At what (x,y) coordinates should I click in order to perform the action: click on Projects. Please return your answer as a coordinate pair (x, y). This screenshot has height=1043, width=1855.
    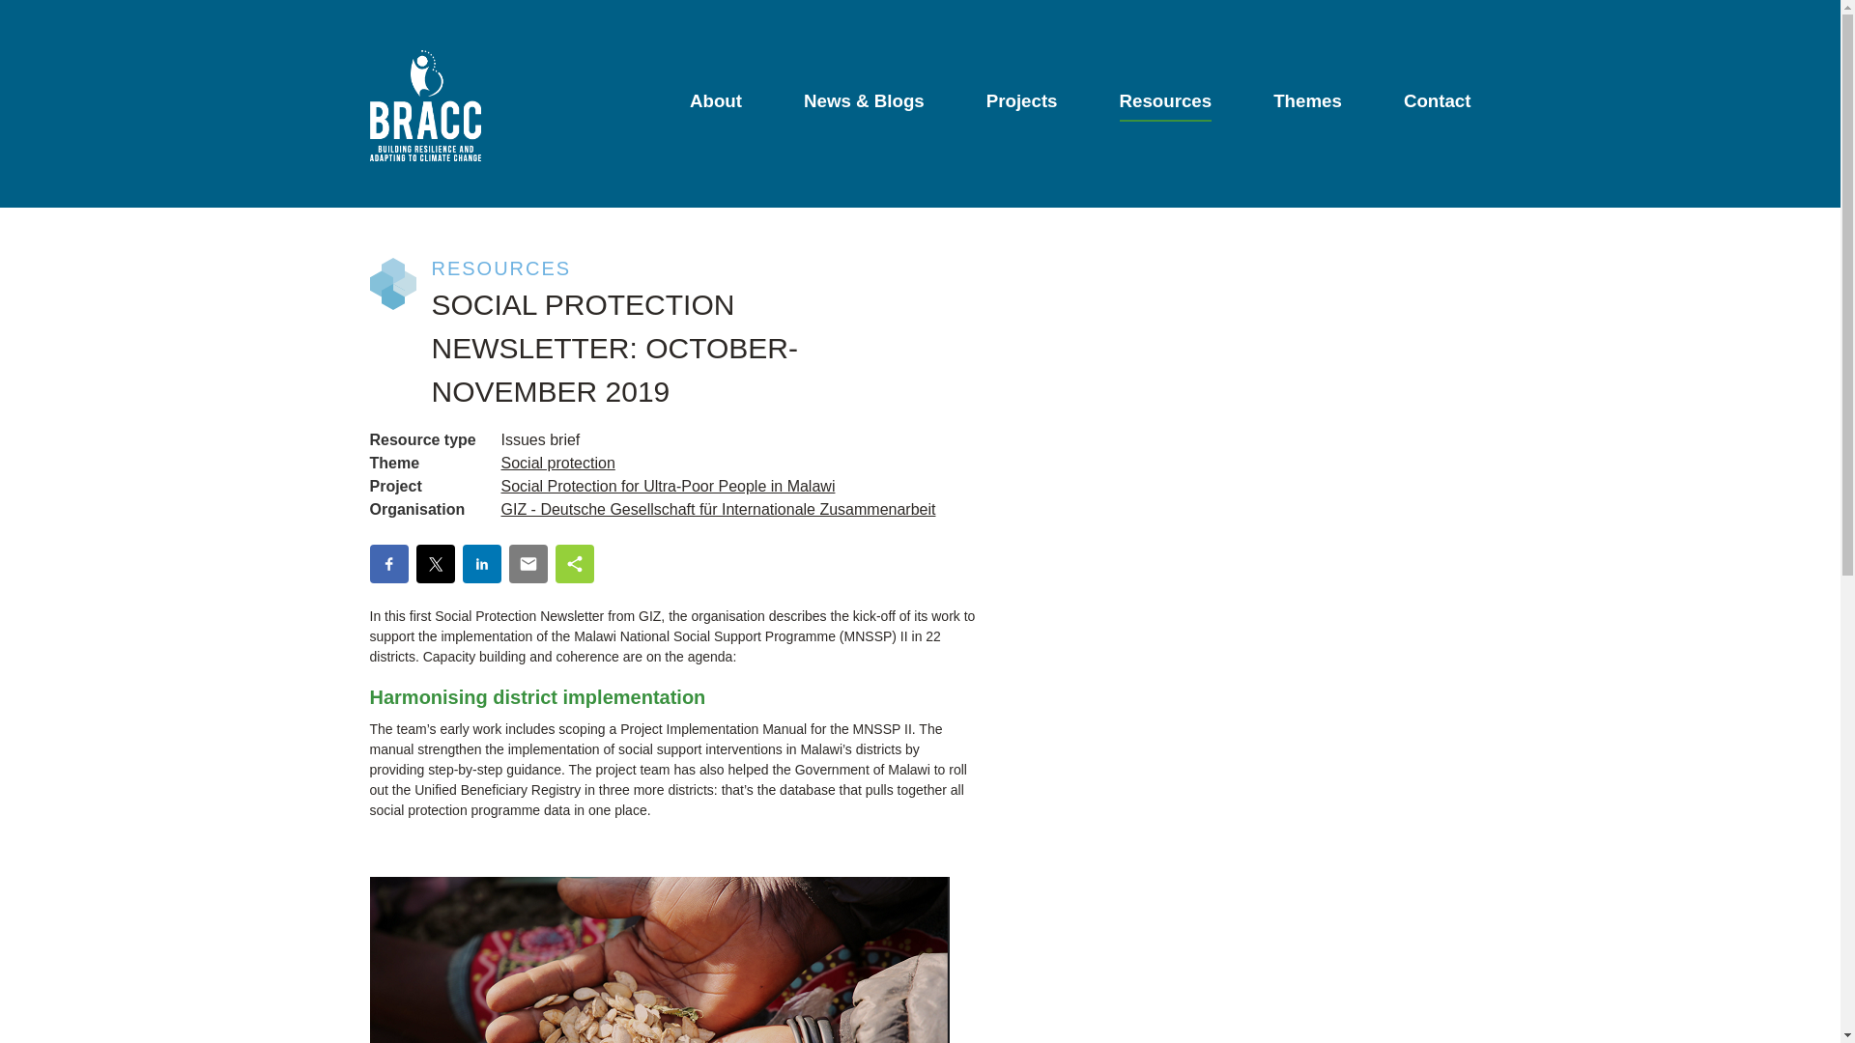
    Looking at the image, I should click on (1022, 105).